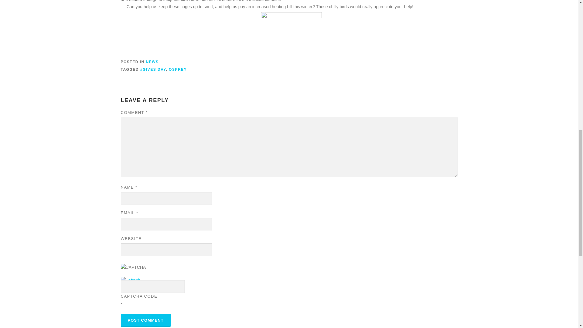  I want to click on CAPTCHA, so click(141, 270).